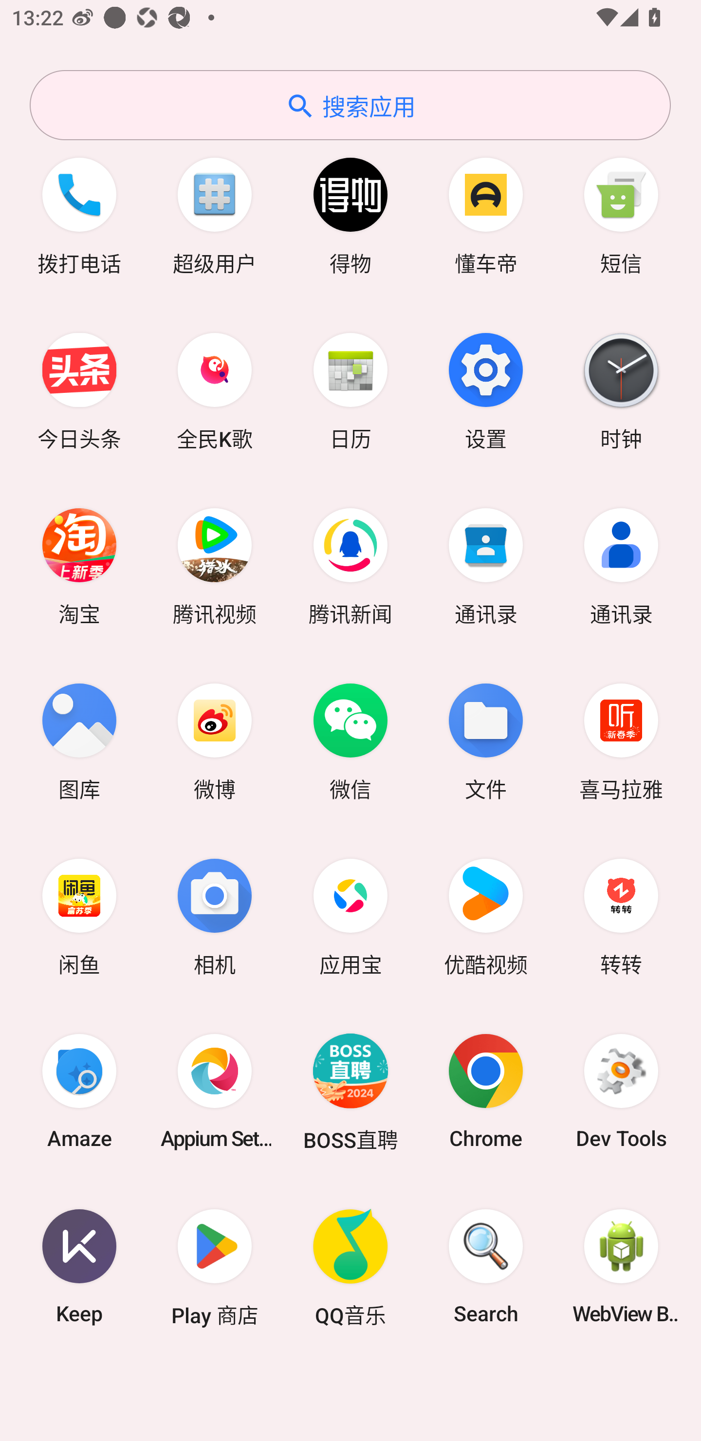 The width and height of the screenshot is (701, 1441). I want to click on WebView Browser Tester, so click(621, 1267).